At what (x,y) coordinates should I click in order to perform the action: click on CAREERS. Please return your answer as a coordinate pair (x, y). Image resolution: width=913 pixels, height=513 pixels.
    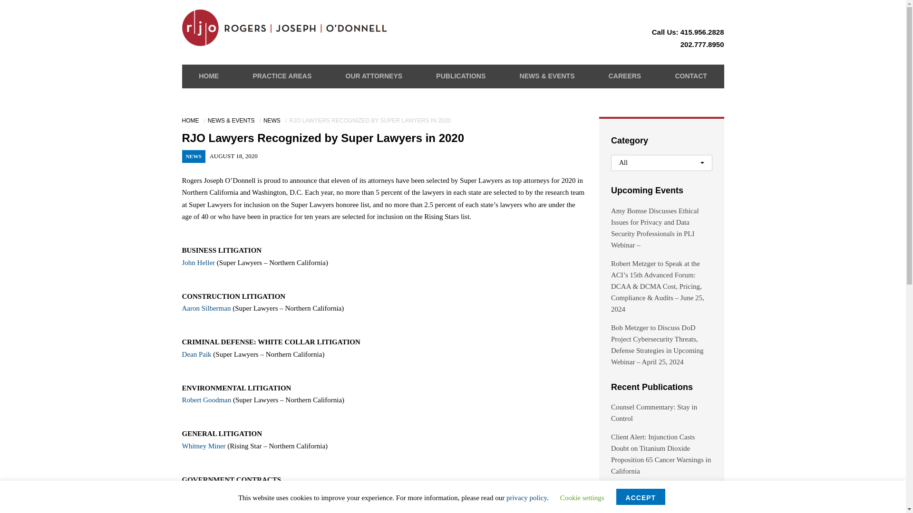
    Looking at the image, I should click on (625, 76).